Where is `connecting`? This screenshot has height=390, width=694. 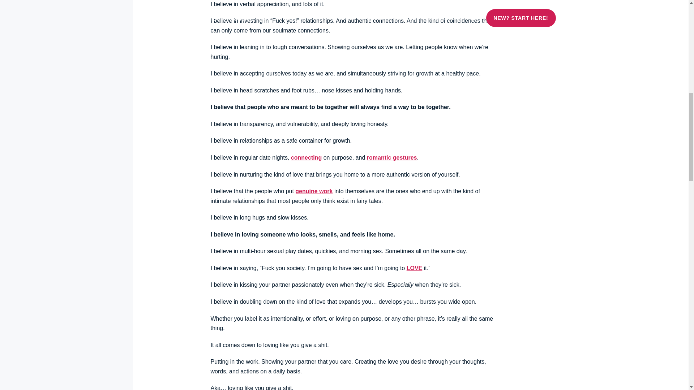
connecting is located at coordinates (306, 157).